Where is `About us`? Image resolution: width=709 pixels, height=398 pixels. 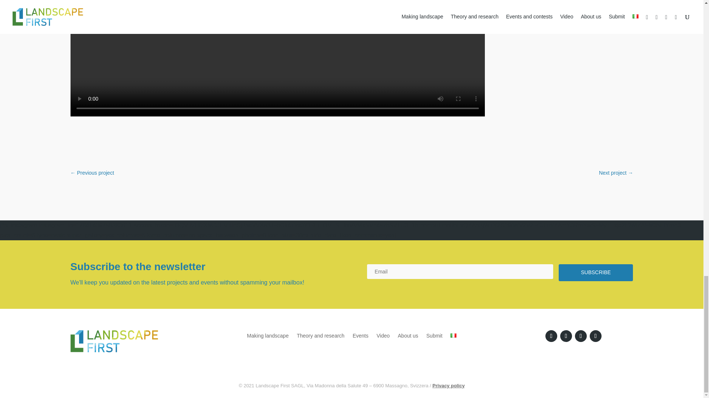
About us is located at coordinates (408, 334).